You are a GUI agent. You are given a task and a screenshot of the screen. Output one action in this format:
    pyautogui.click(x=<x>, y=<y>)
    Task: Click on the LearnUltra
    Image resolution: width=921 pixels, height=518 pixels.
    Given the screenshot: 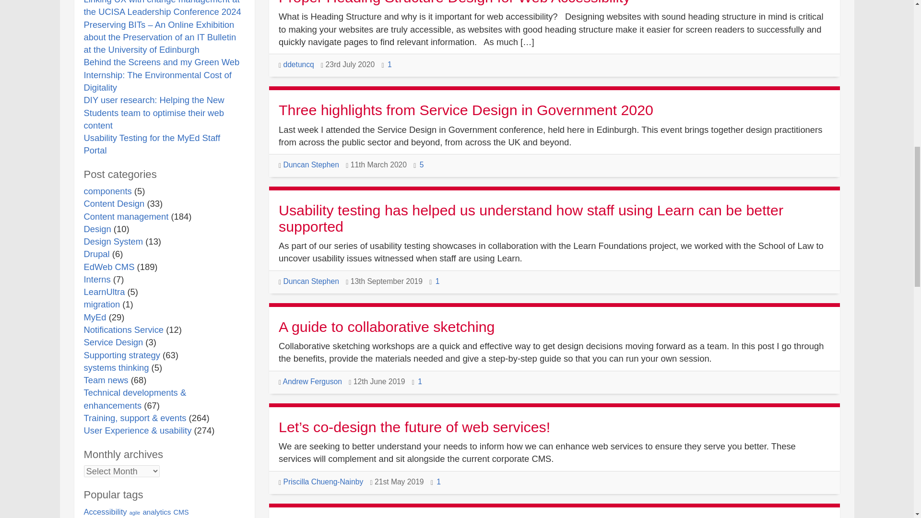 What is the action you would take?
    pyautogui.click(x=104, y=292)
    